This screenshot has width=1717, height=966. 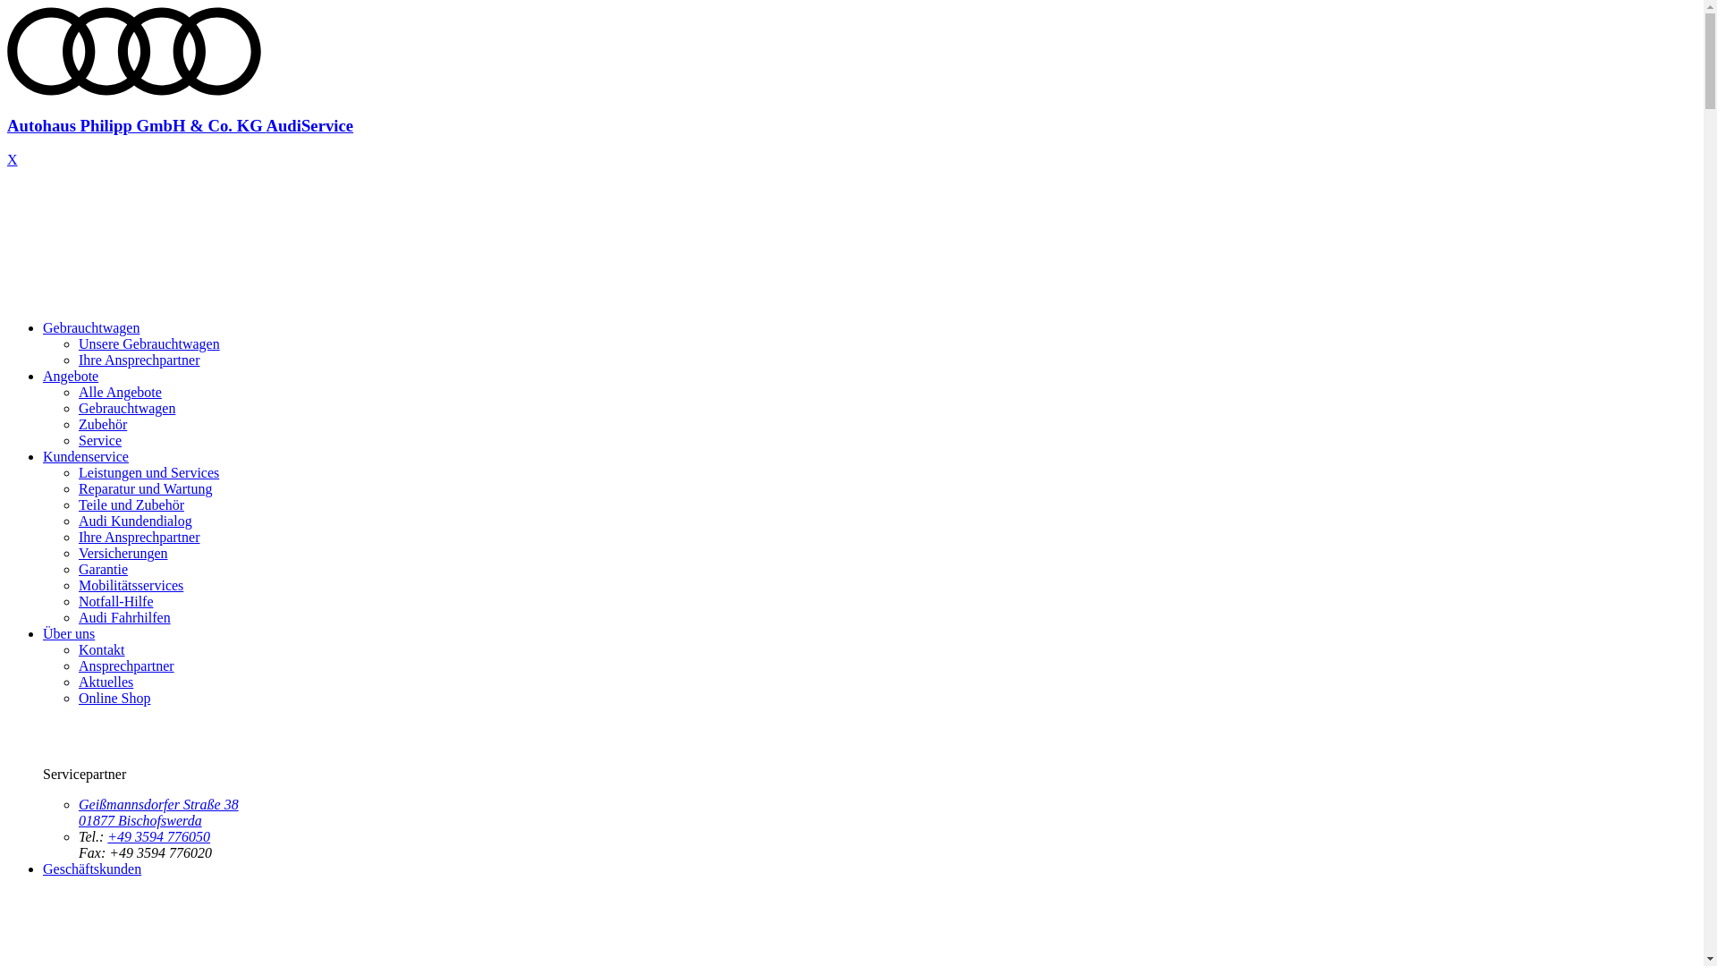 I want to click on Ihre Ansprechpartner, so click(x=140, y=360).